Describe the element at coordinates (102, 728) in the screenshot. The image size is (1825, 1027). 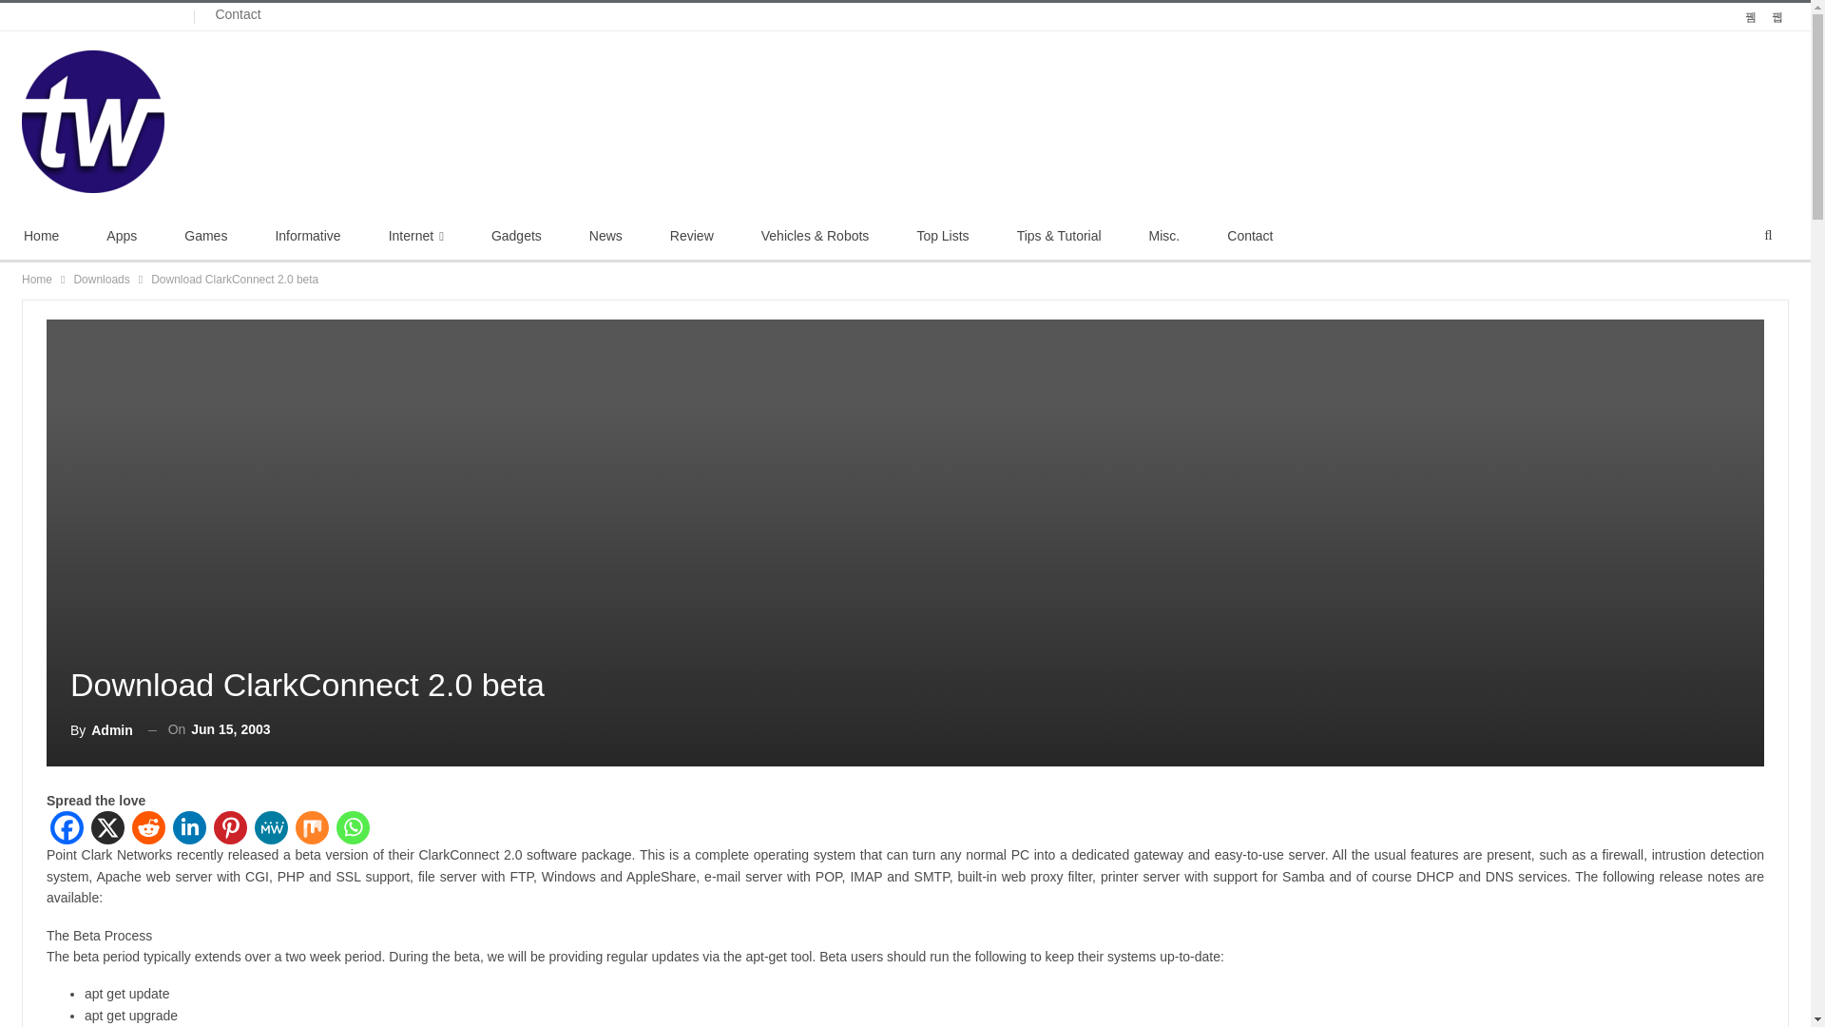
I see `Browse Author Articles` at that location.